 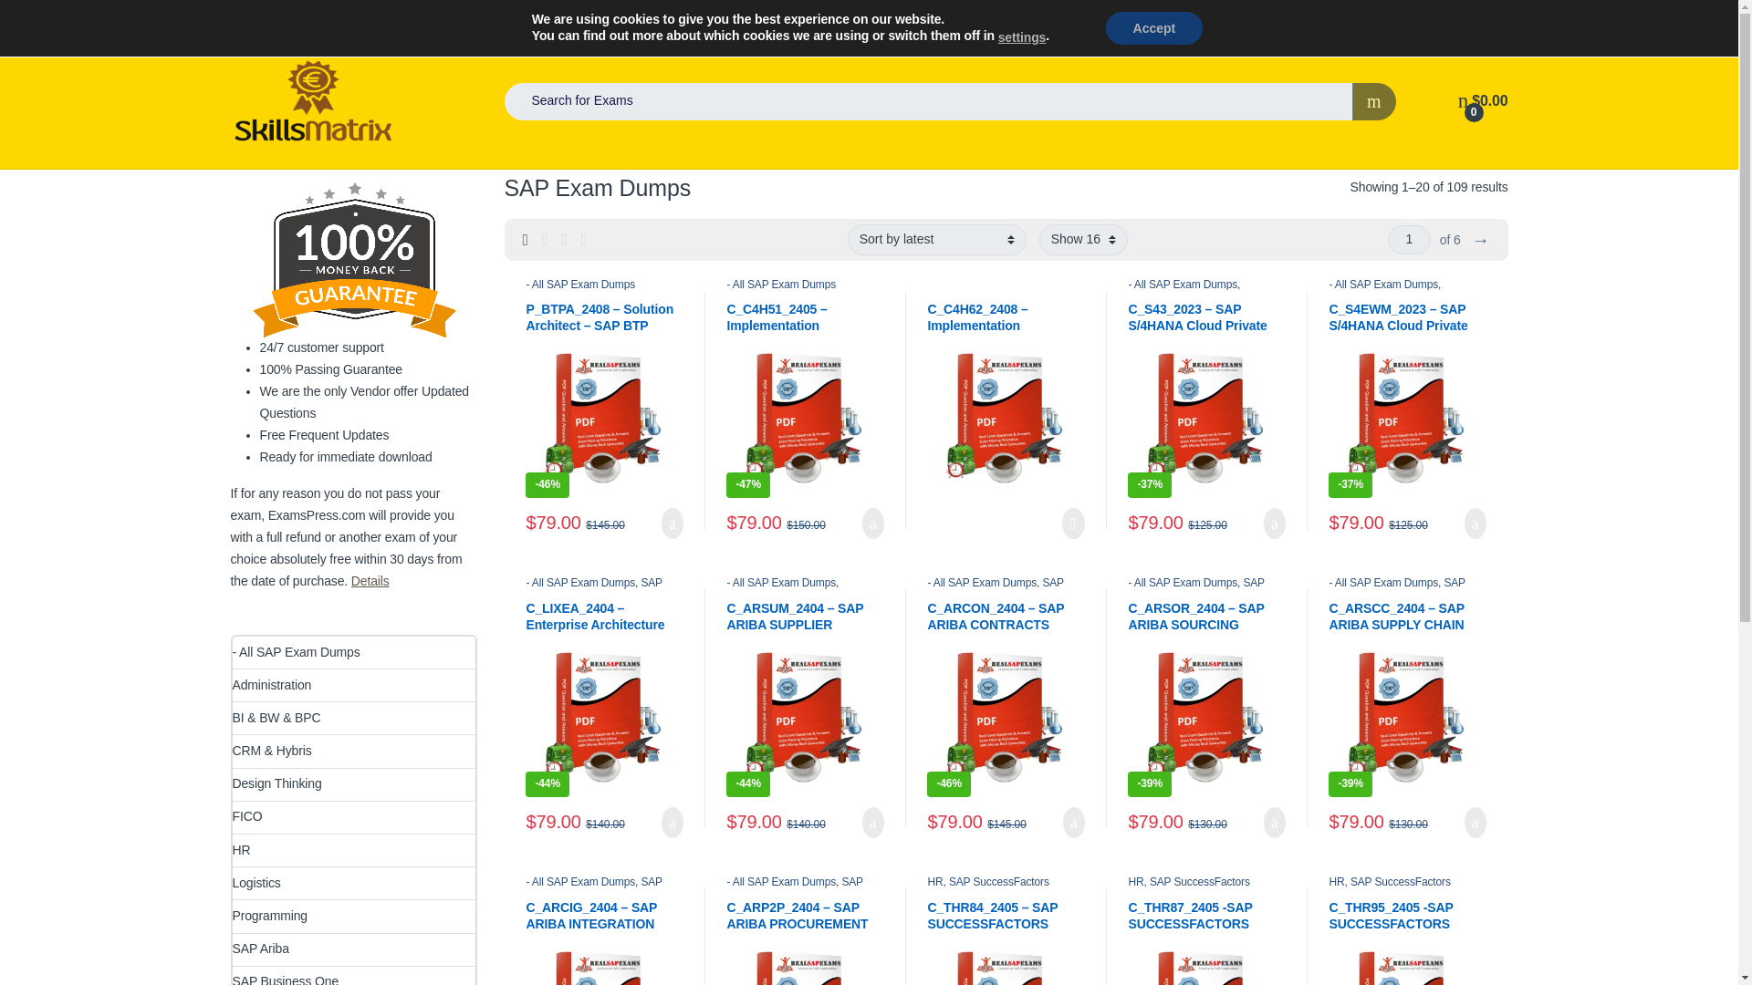 What do you see at coordinates (1409, 239) in the screenshot?
I see `1` at bounding box center [1409, 239].